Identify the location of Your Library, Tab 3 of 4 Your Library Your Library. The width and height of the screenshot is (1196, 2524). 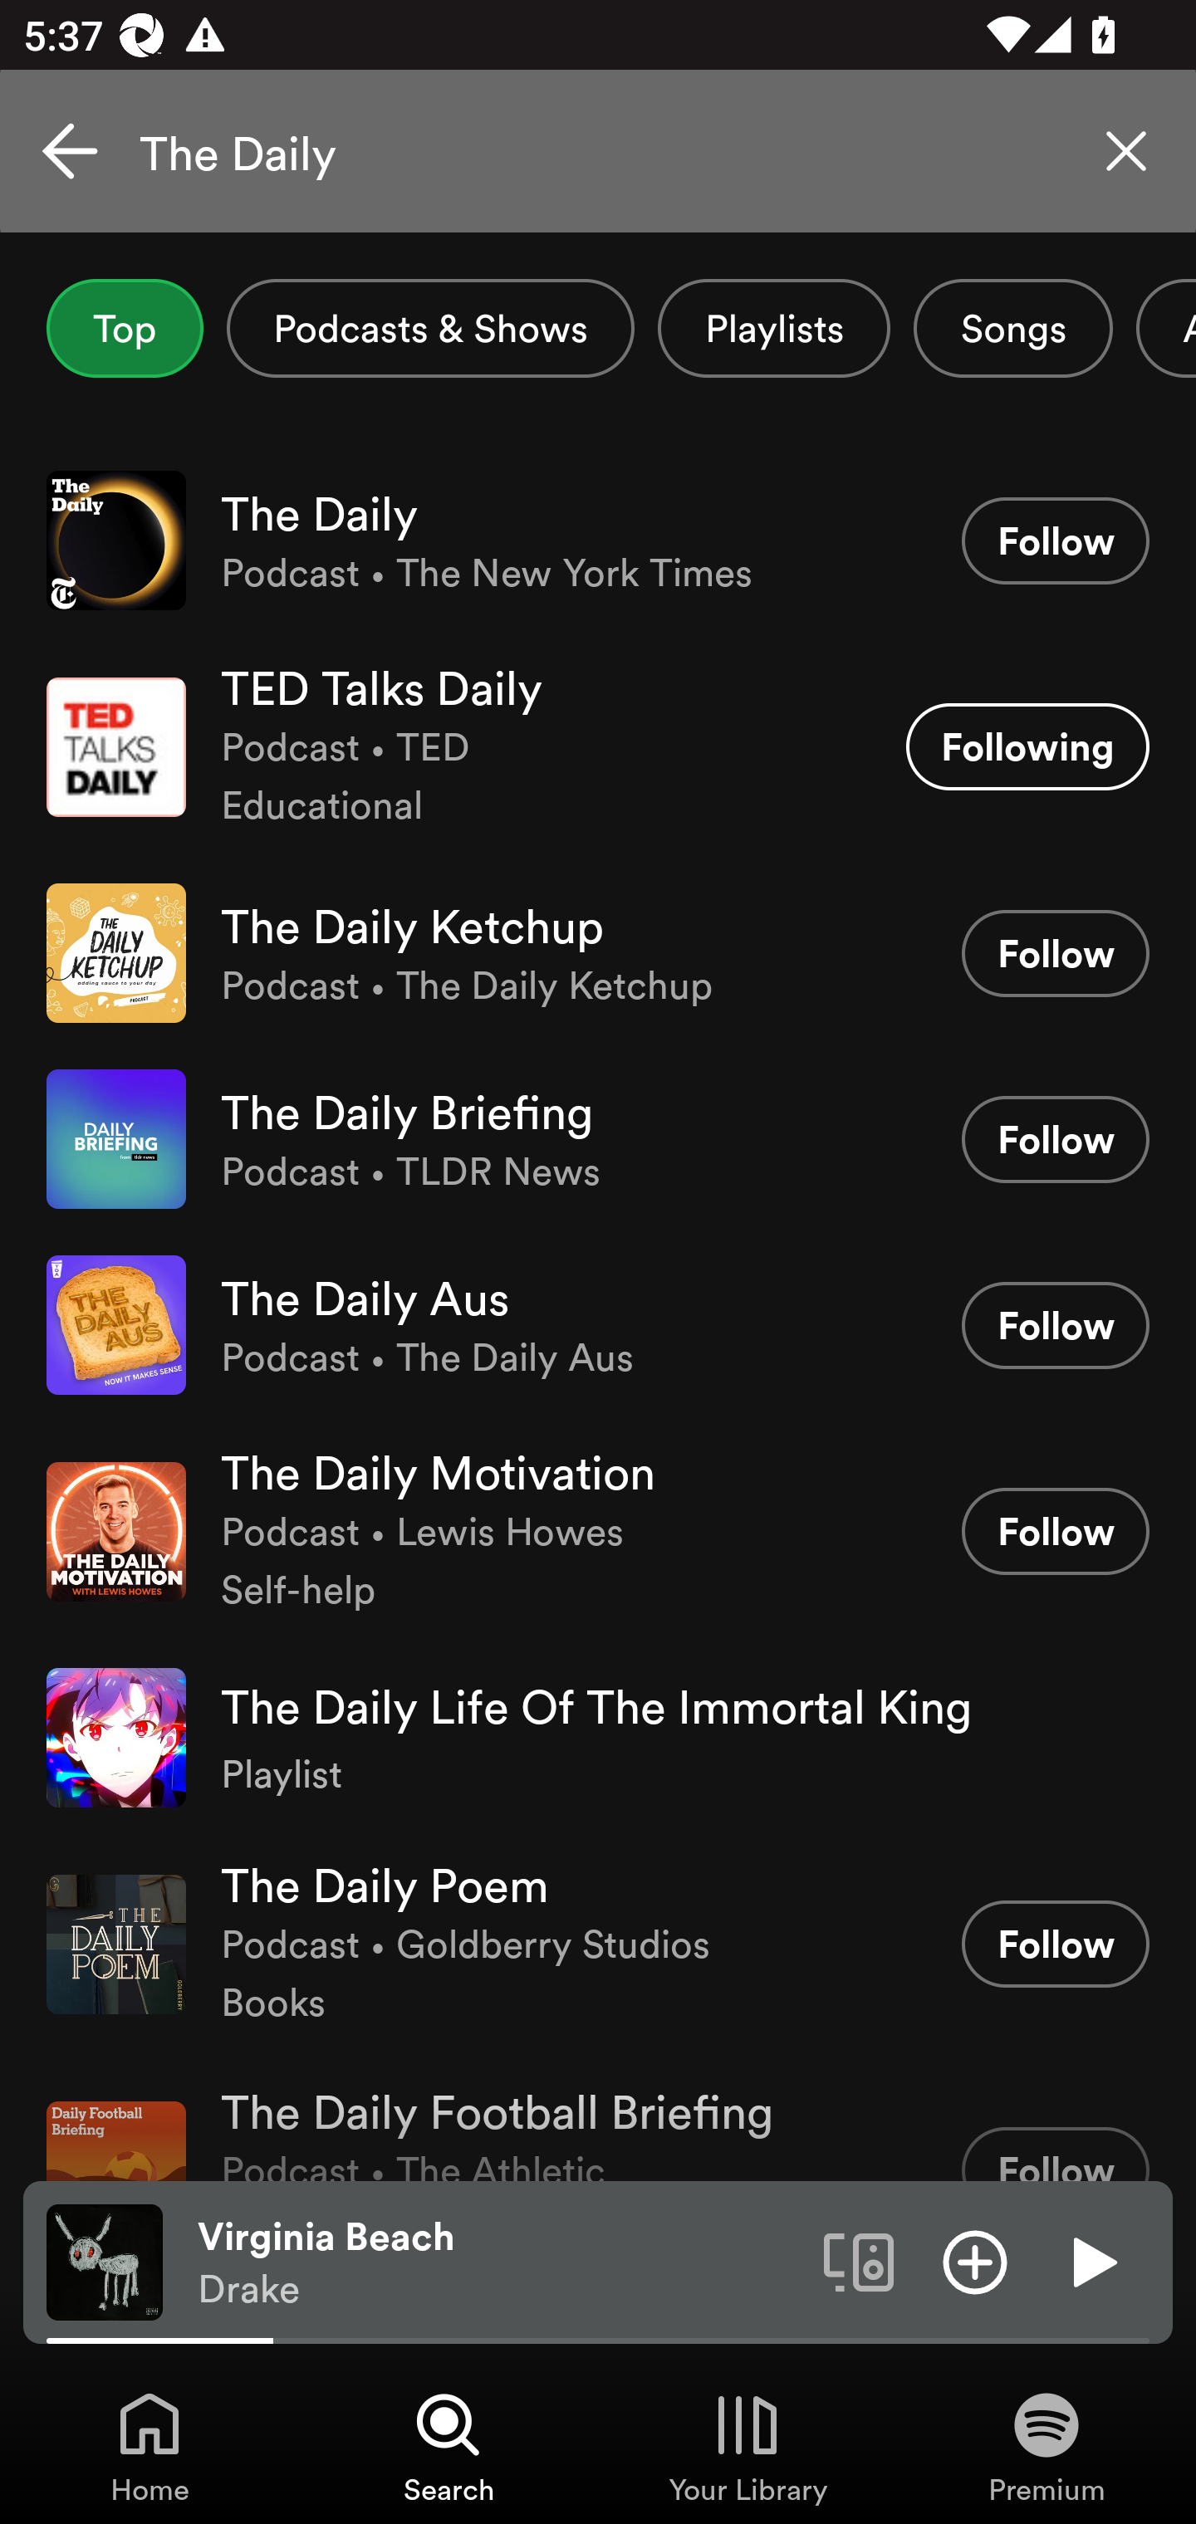
(747, 2446).